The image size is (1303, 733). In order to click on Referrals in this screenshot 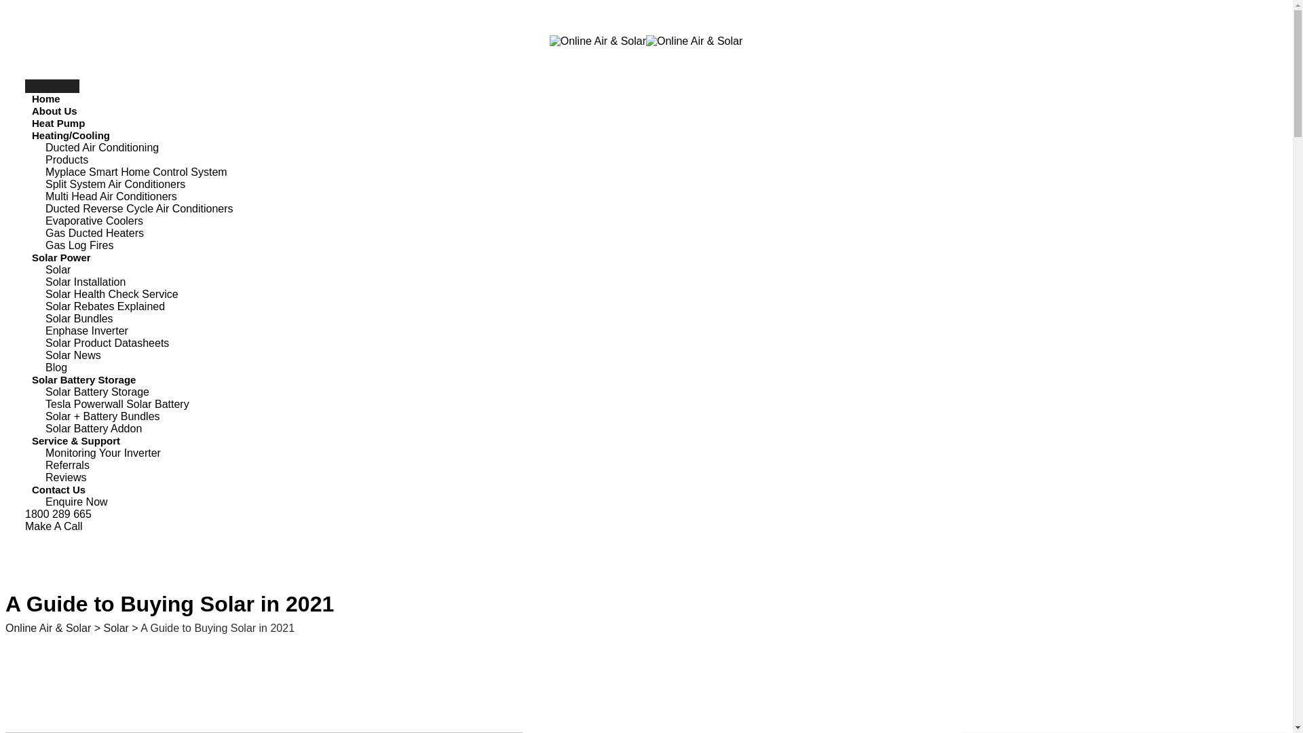, I will do `click(68, 466)`.